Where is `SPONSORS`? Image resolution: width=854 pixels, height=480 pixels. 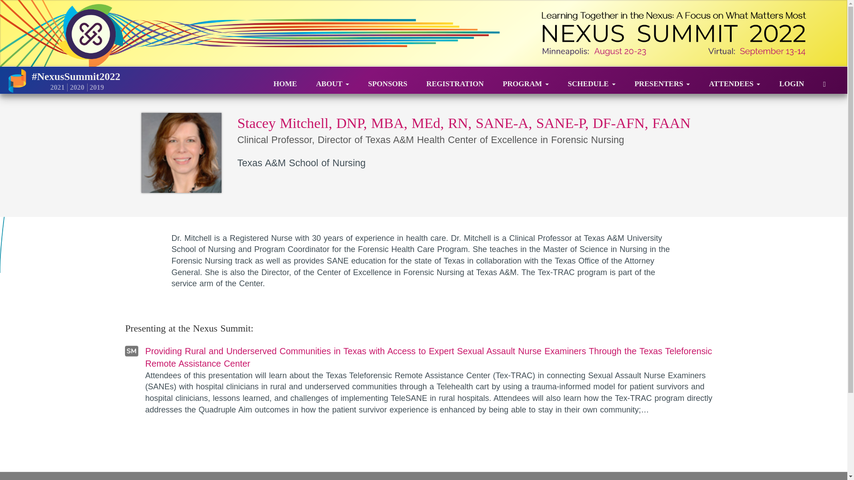
SPONSORS is located at coordinates (388, 80).